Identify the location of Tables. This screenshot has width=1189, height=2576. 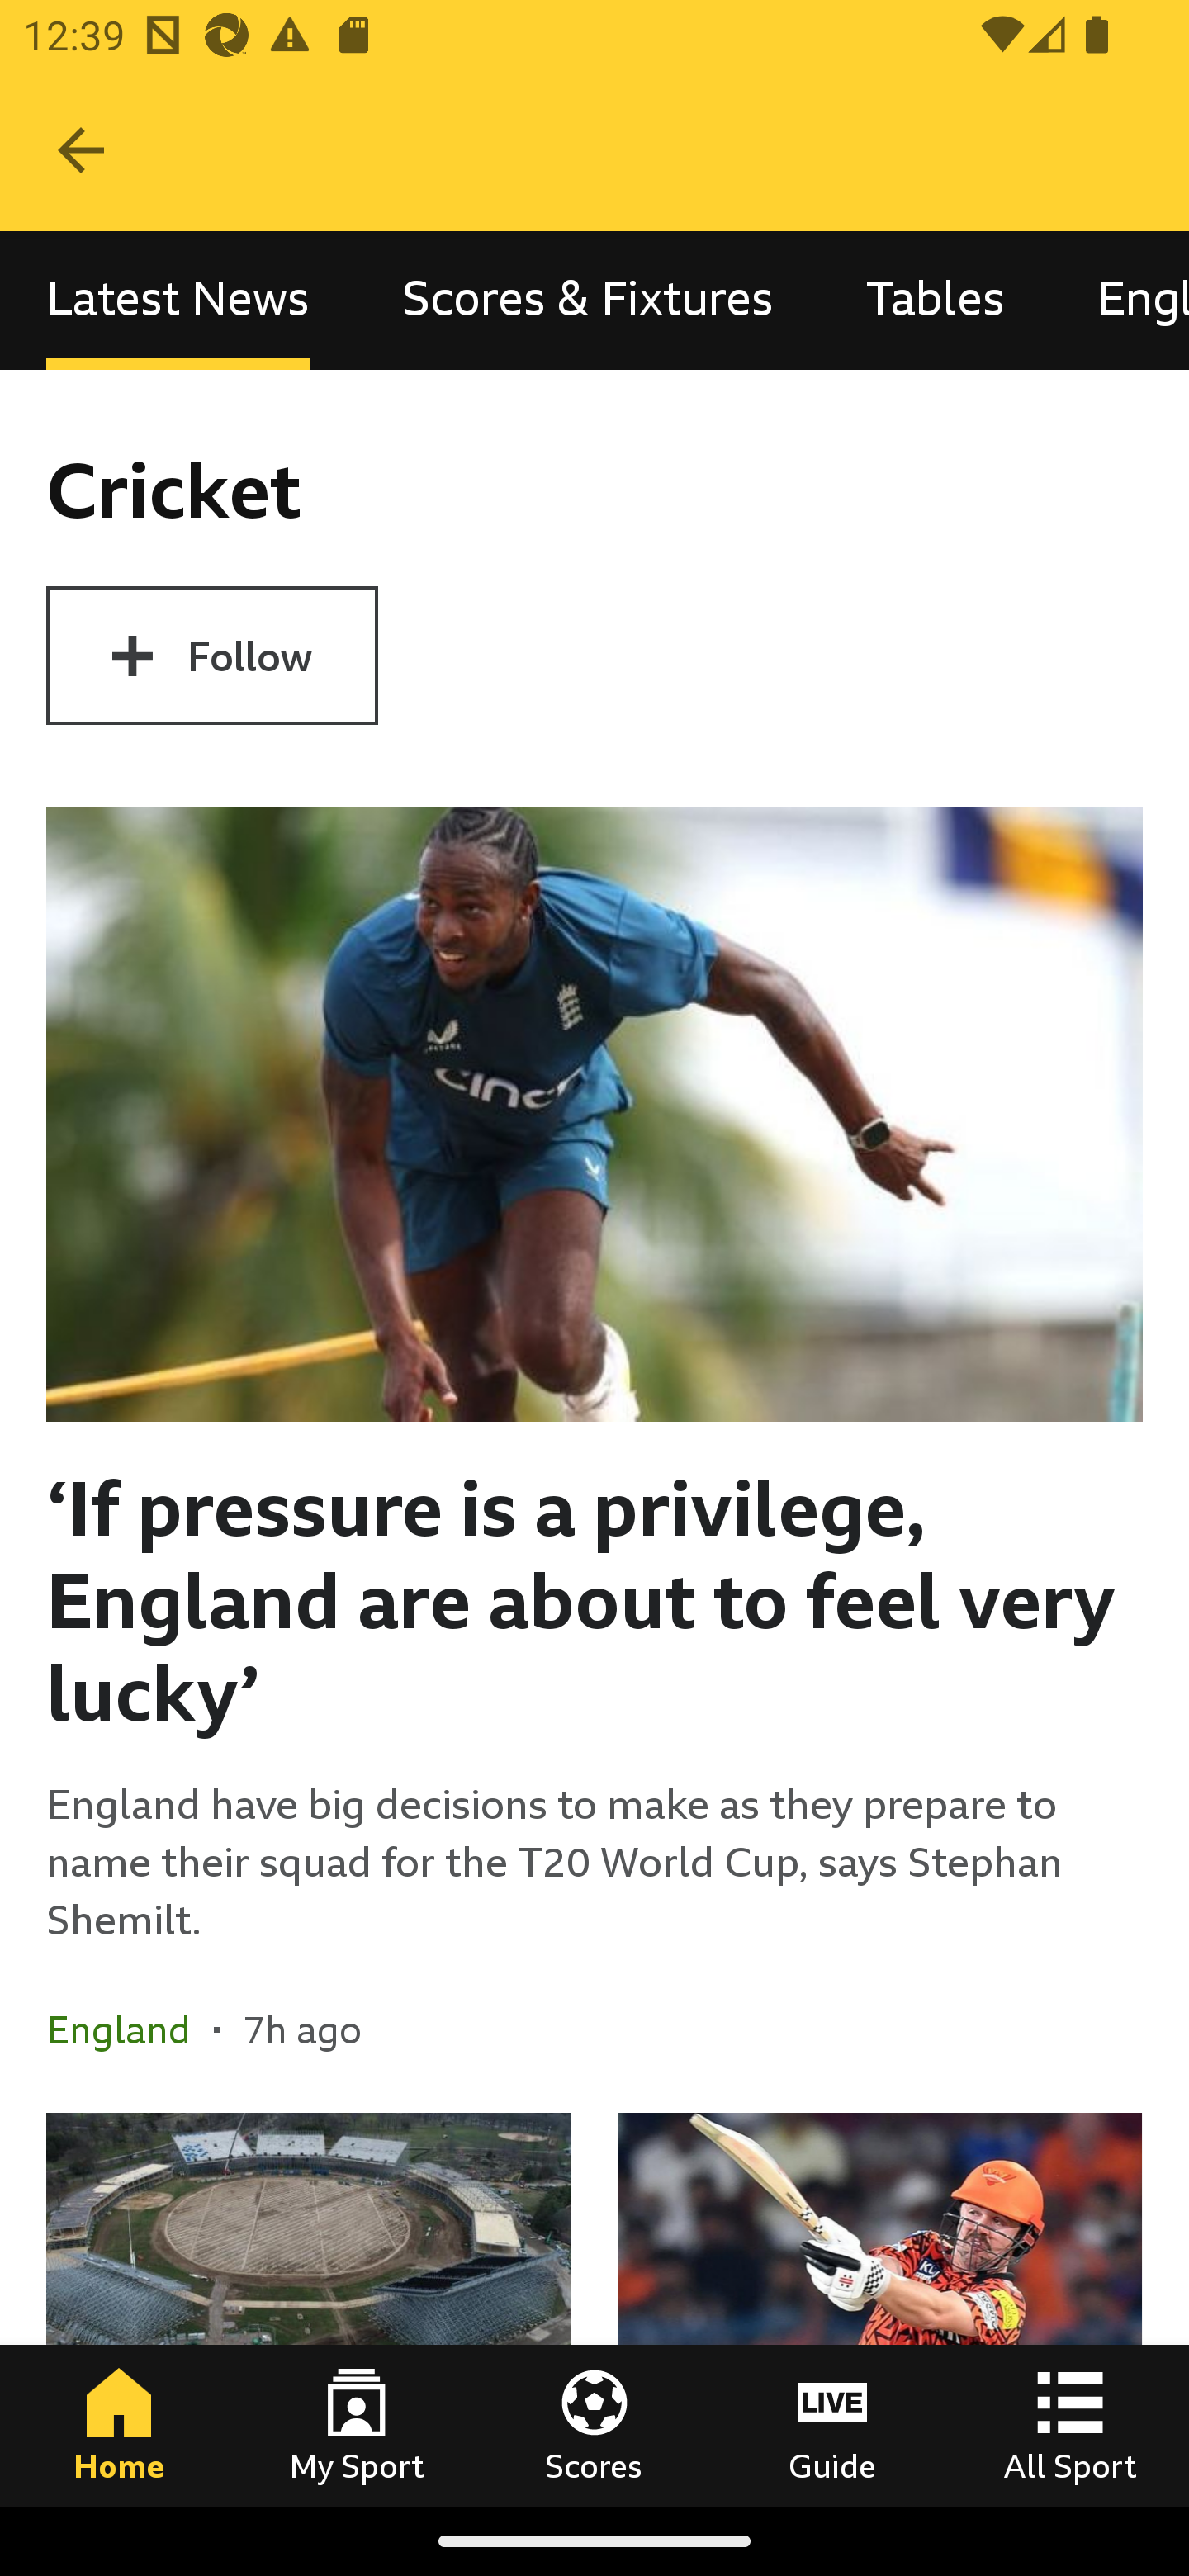
(935, 301).